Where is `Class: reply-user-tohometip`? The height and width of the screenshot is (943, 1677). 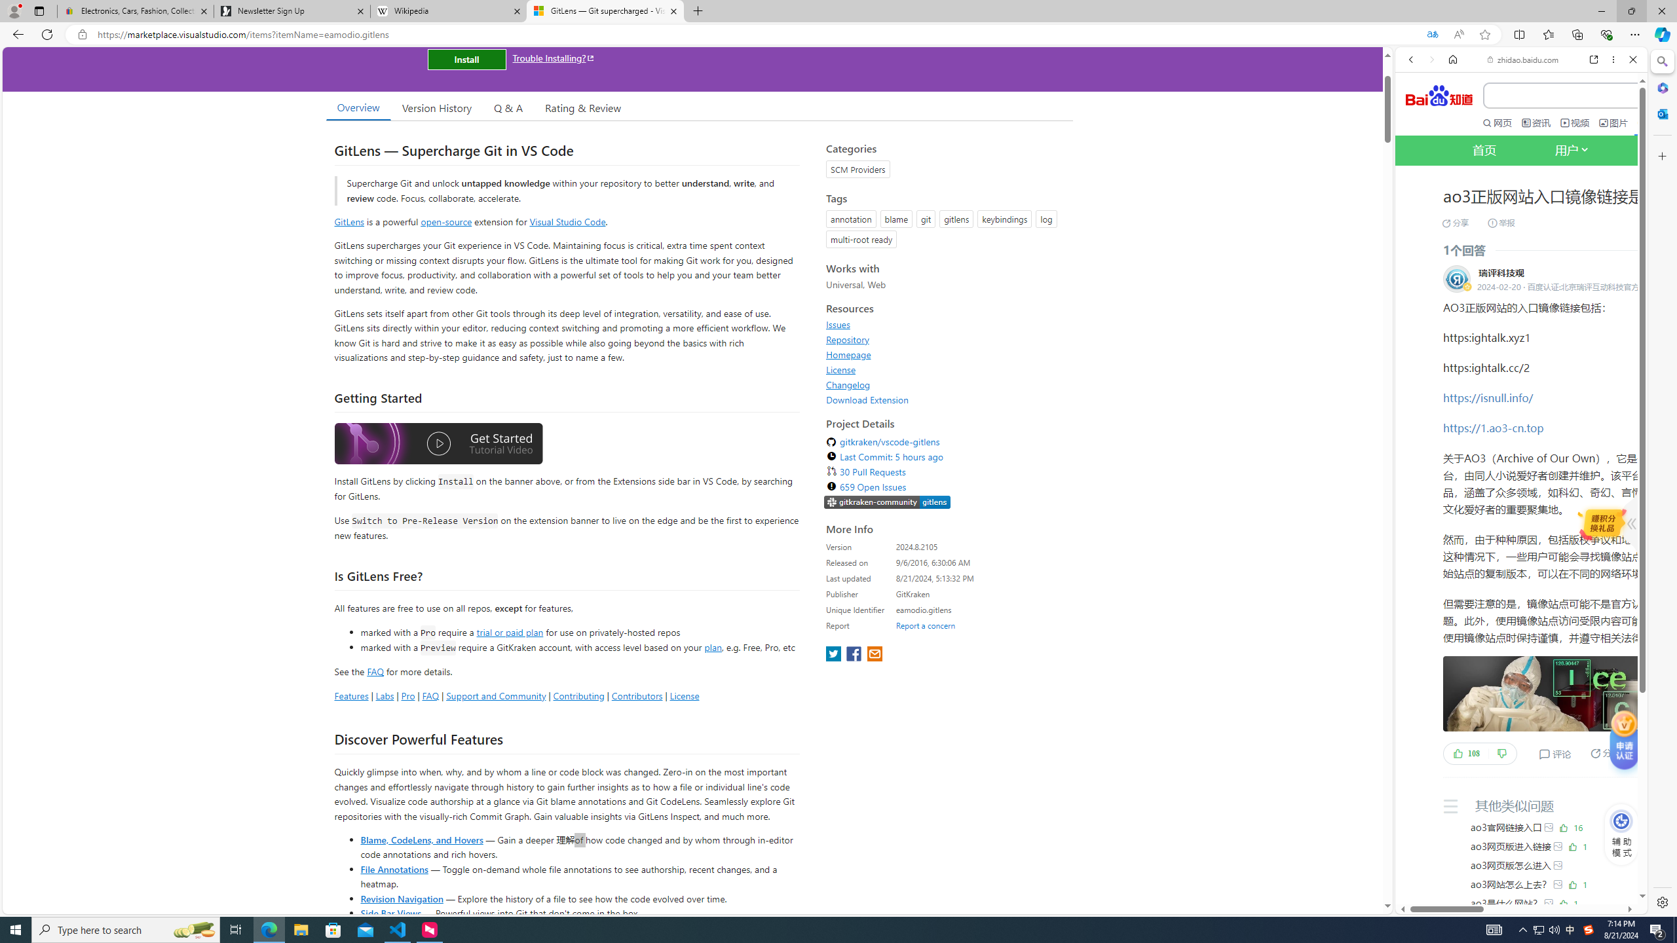
Class: reply-user-tohometip is located at coordinates (1457, 278).